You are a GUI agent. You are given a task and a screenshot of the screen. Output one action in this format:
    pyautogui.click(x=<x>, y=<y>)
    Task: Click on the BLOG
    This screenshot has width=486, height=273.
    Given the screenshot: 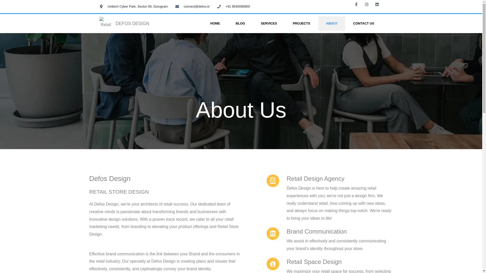 What is the action you would take?
    pyautogui.click(x=240, y=23)
    